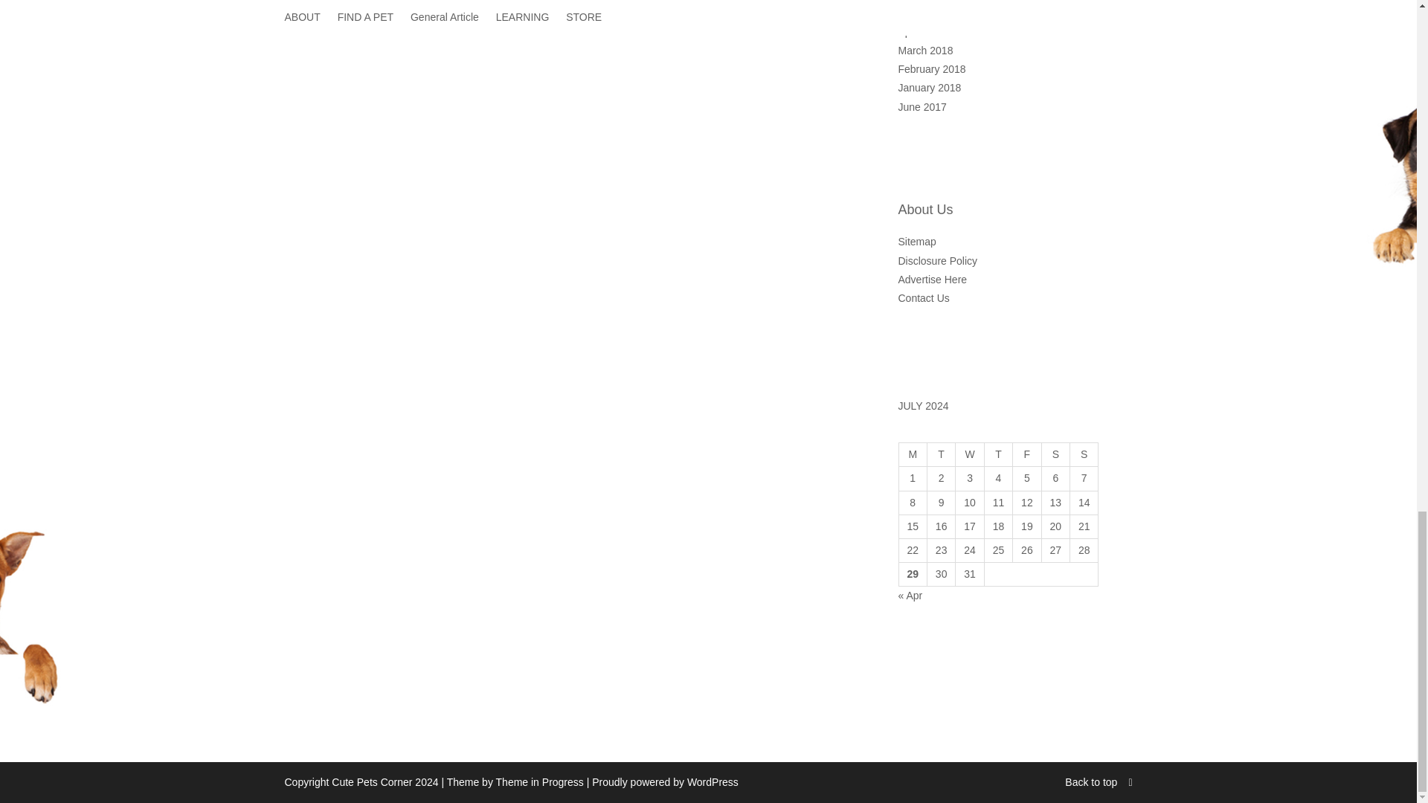 This screenshot has width=1428, height=803. What do you see at coordinates (665, 782) in the screenshot?
I see `A Semantic Personal Publishing Platform` at bounding box center [665, 782].